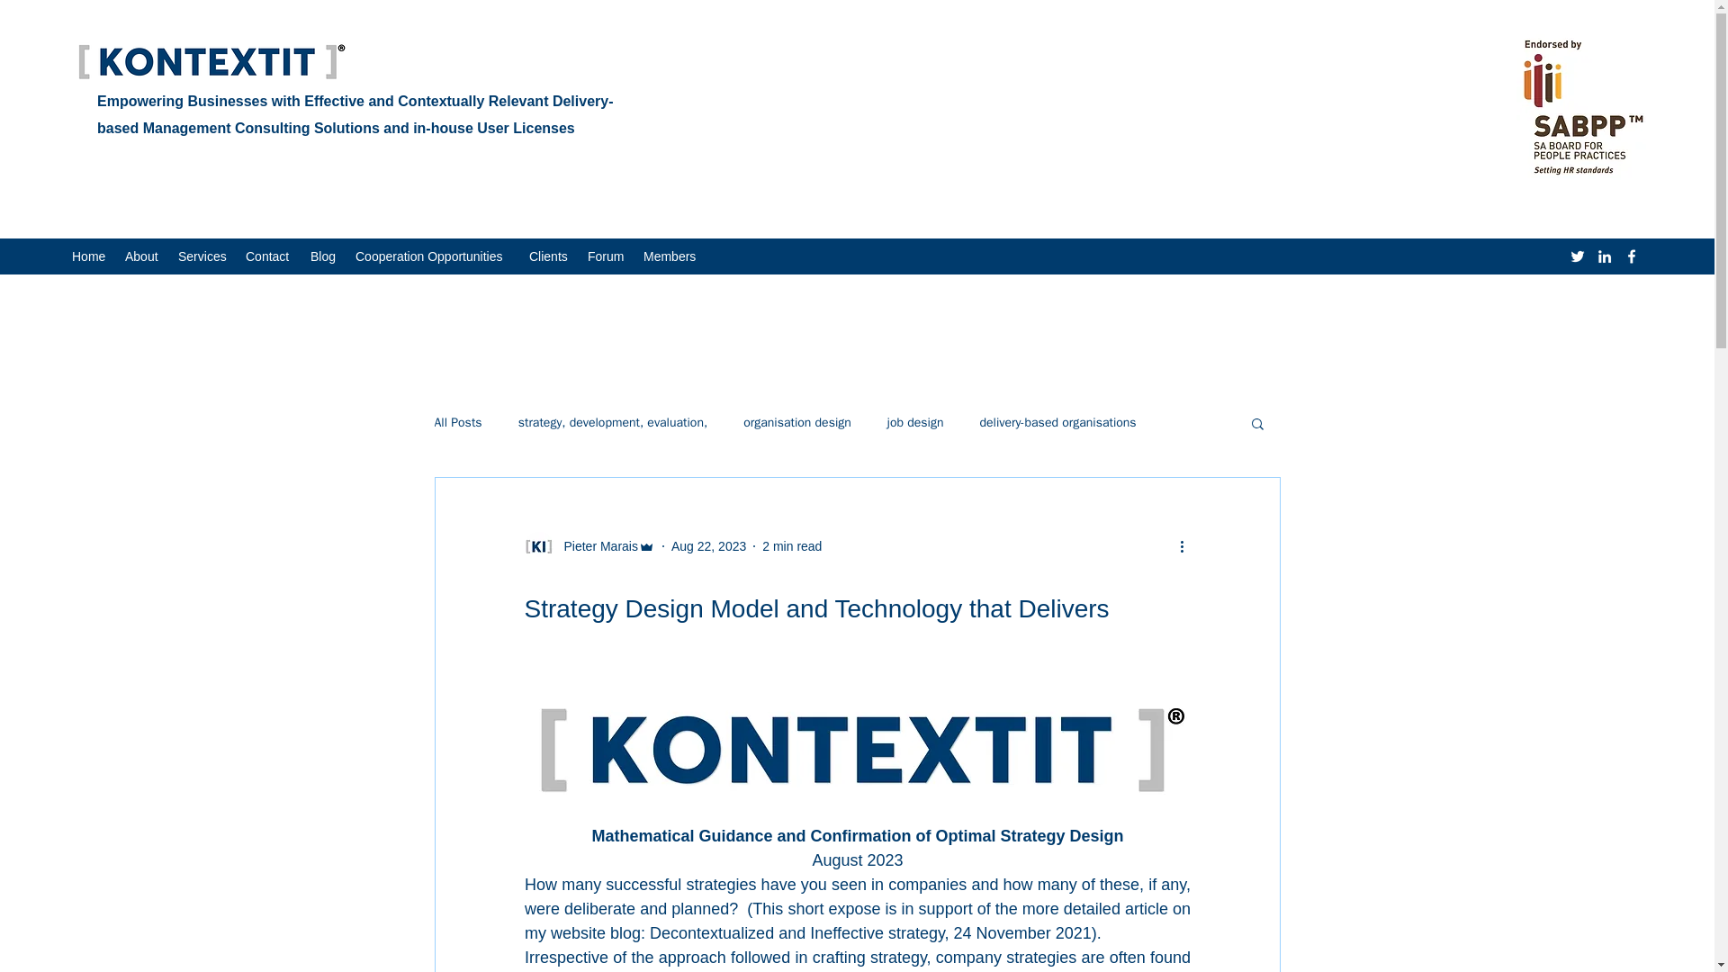  Describe the element at coordinates (607, 256) in the screenshot. I see `Forum` at that location.